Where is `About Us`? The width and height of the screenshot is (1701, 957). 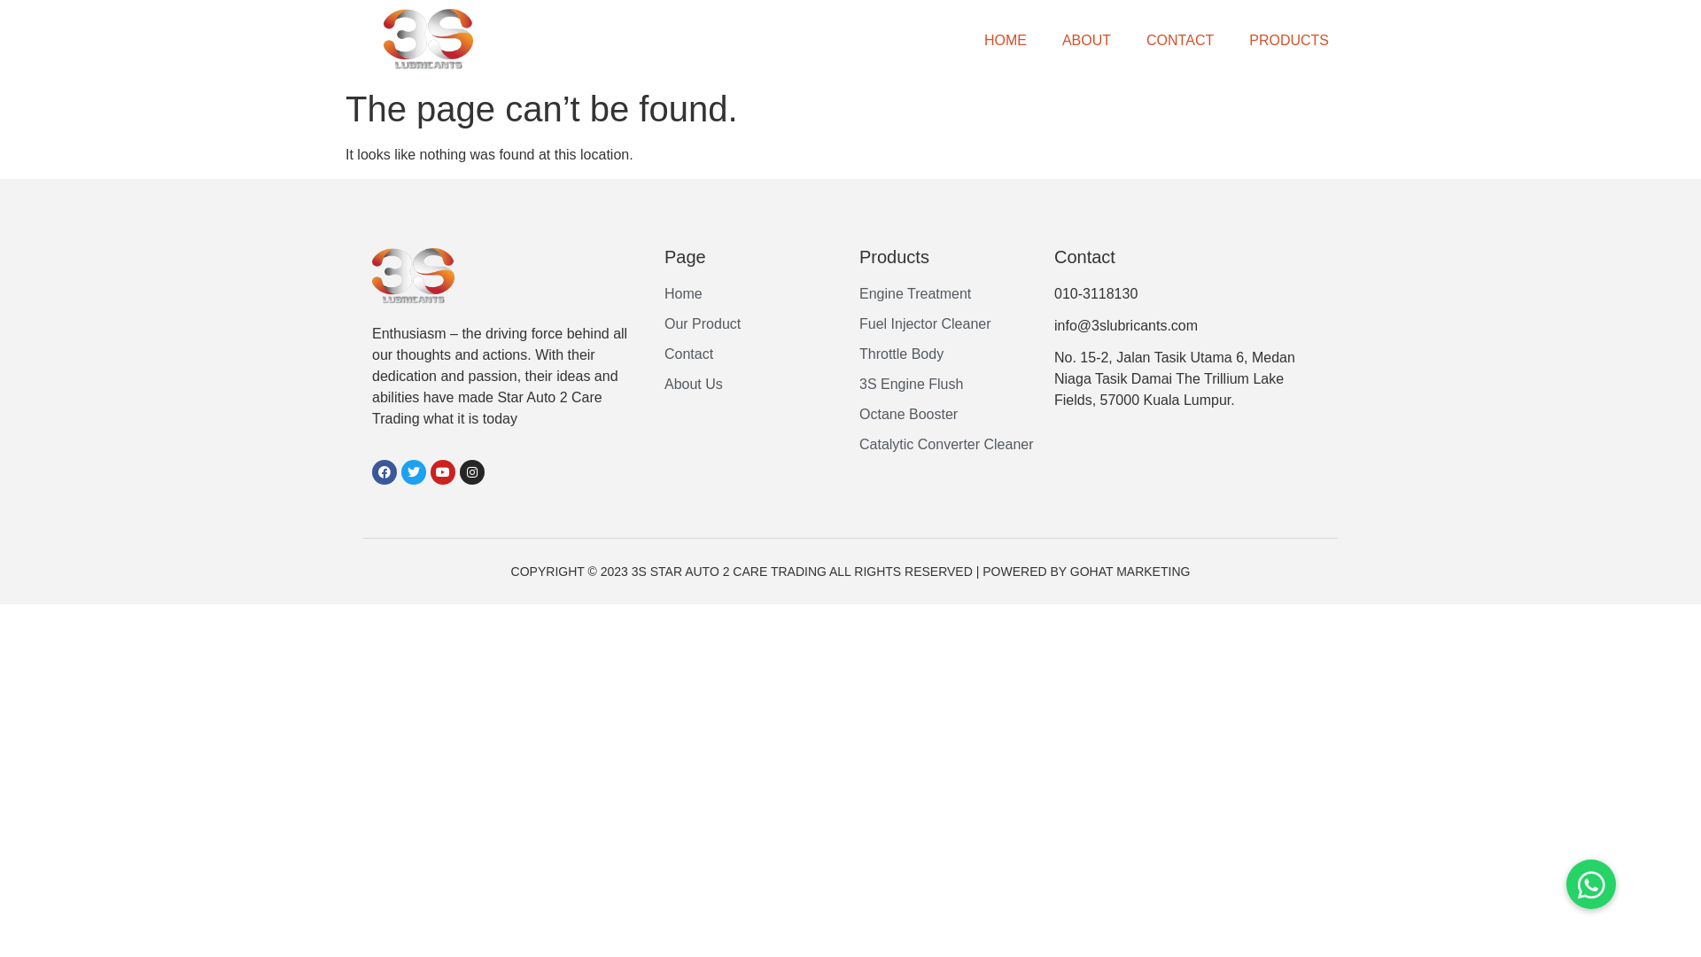
About Us is located at coordinates (753, 385).